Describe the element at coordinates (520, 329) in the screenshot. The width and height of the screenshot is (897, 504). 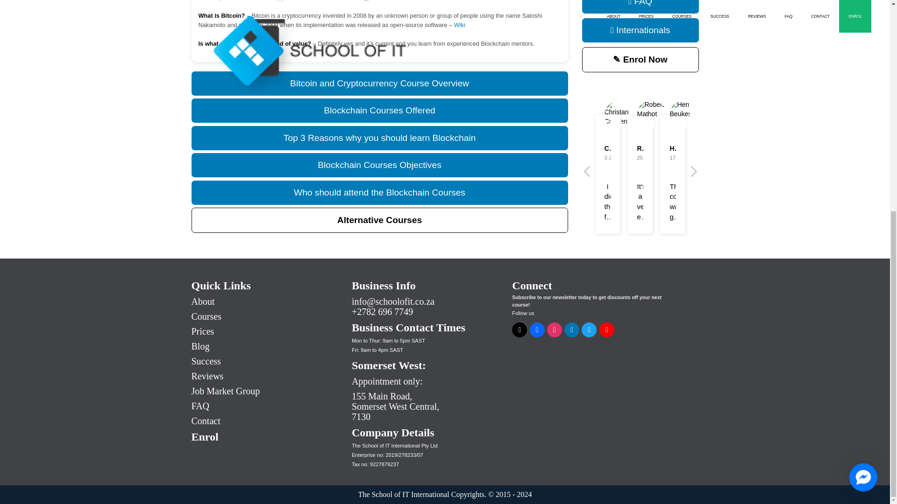
I see `TikTok` at that location.